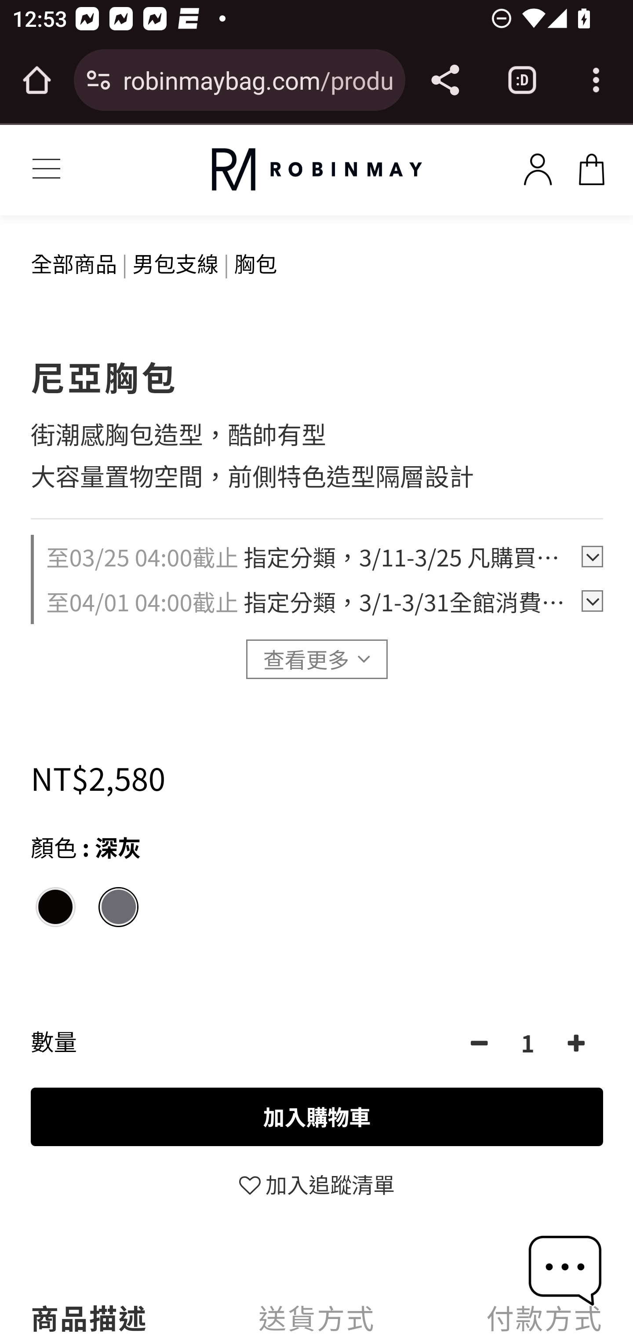 This screenshot has width=633, height=1337. Describe the element at coordinates (596, 80) in the screenshot. I see `Customize and control Google Chrome` at that location.